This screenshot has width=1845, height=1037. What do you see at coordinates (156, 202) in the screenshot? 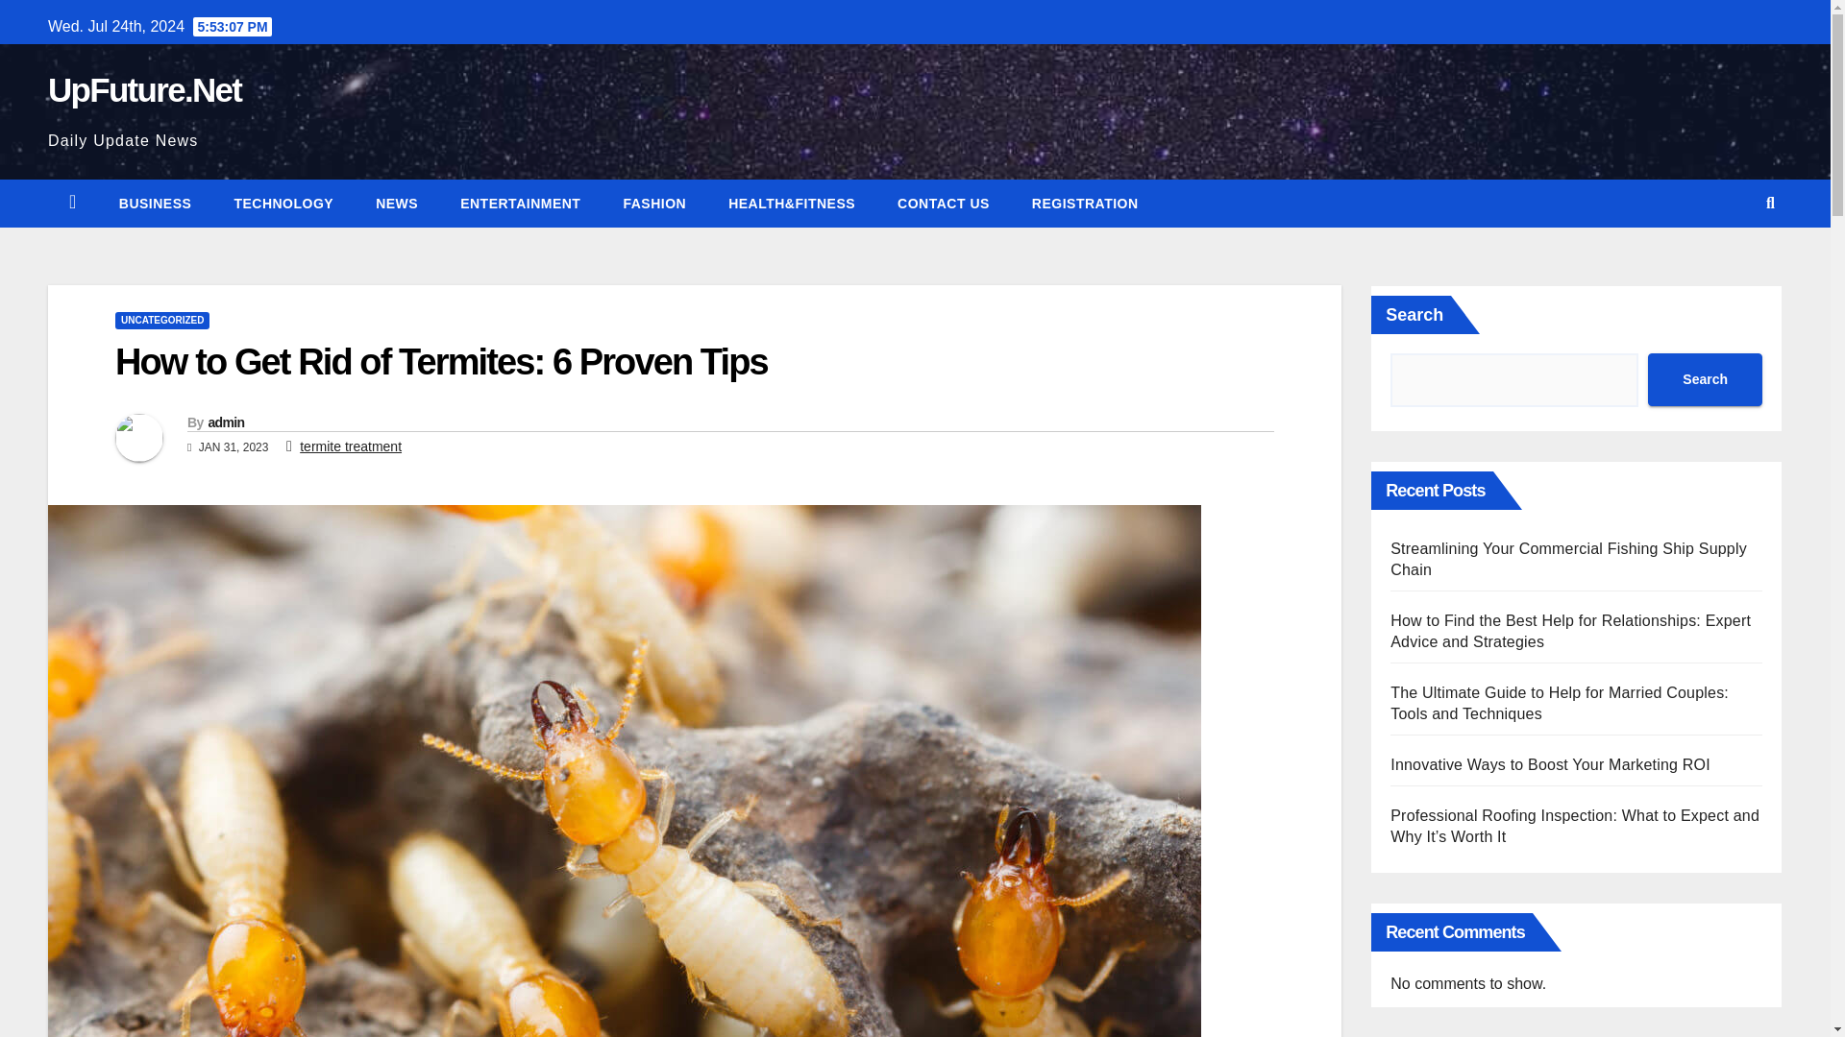
I see `BUSINESS` at bounding box center [156, 202].